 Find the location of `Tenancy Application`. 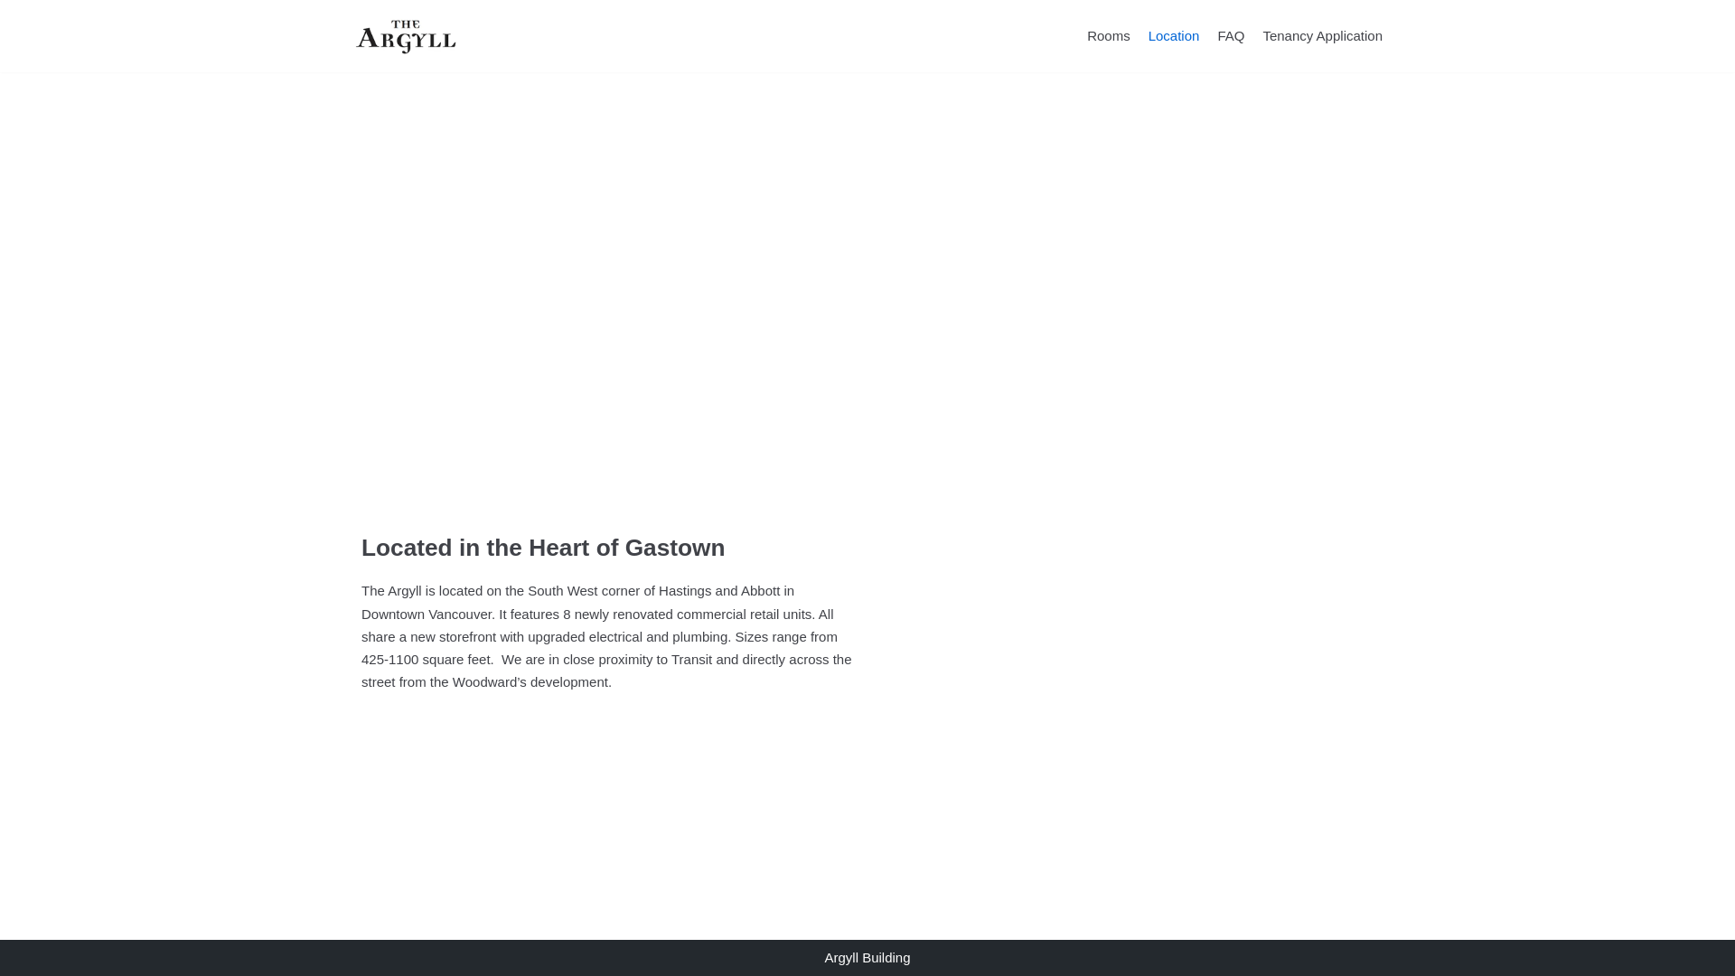

Tenancy Application is located at coordinates (1323, 36).